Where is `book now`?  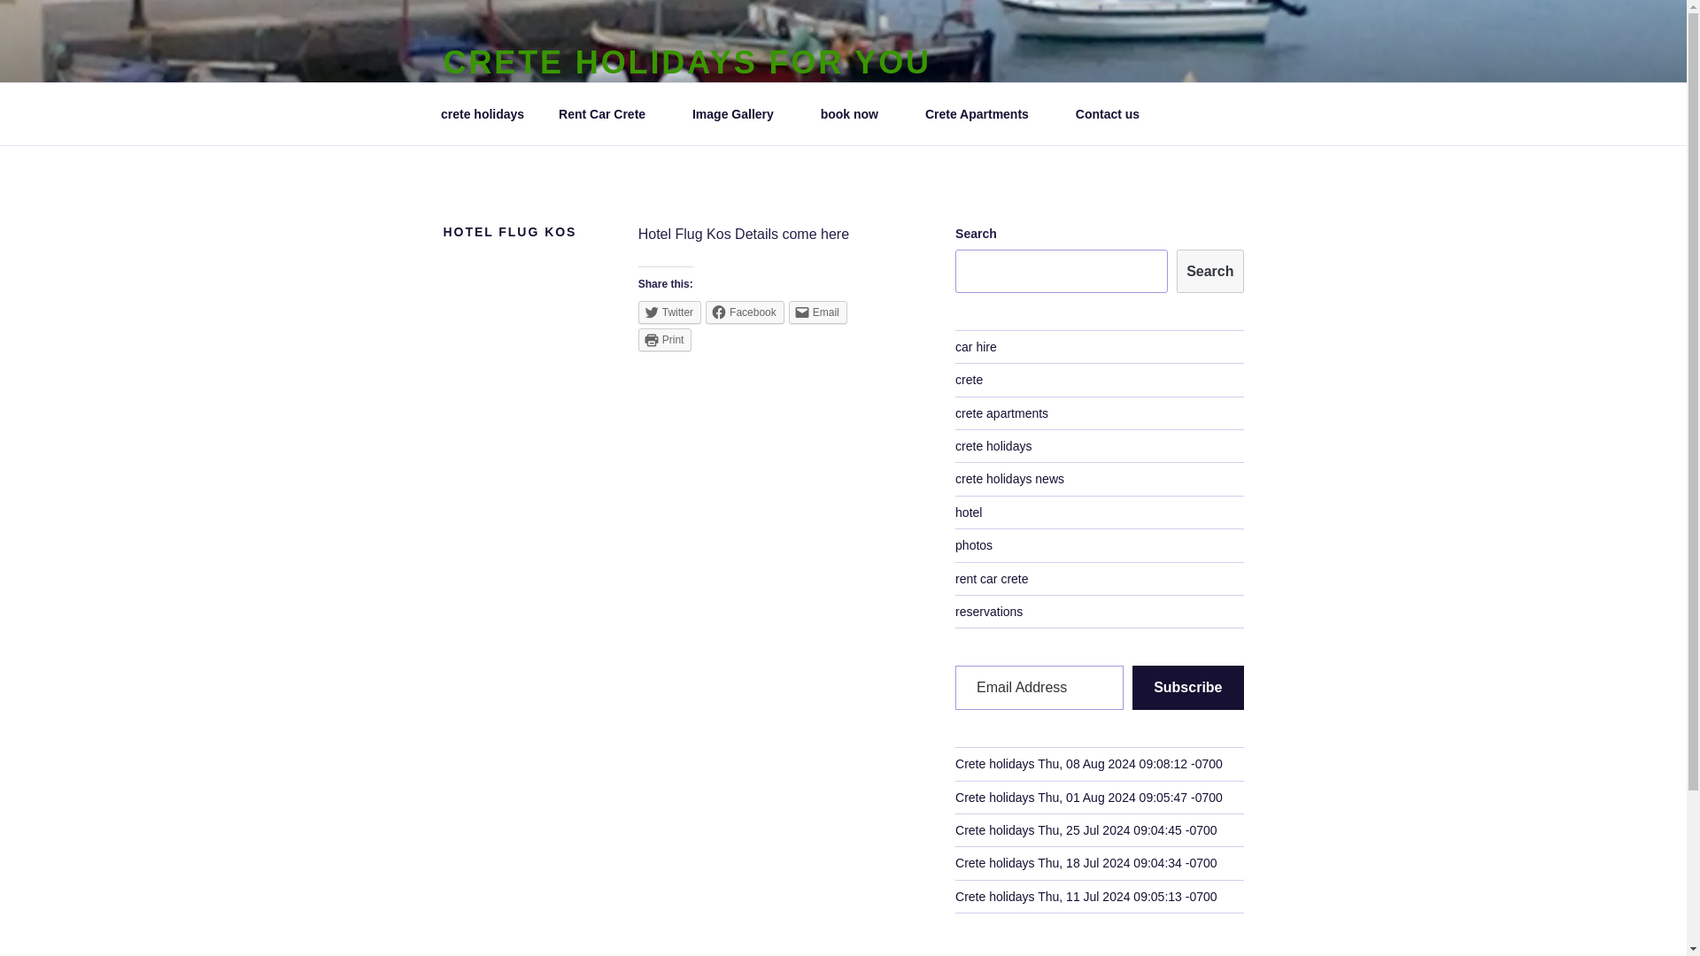
book now is located at coordinates (855, 113).